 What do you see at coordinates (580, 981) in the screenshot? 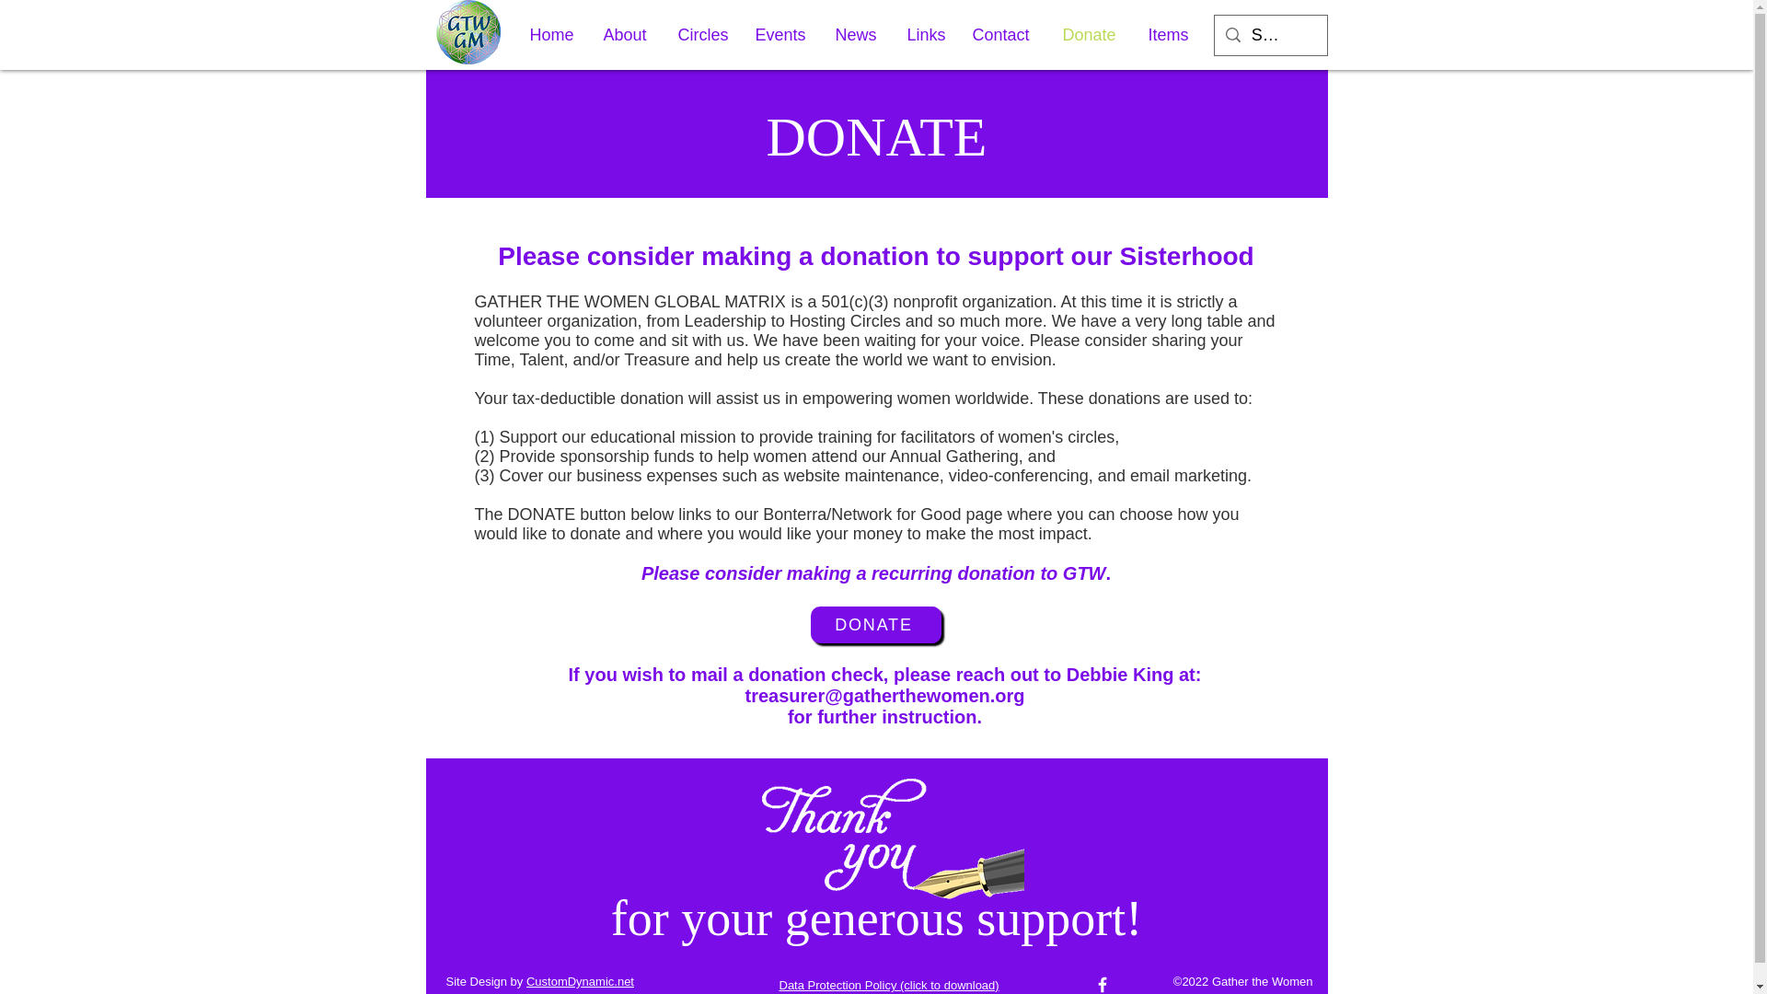
I see `CustomDynamic.net` at bounding box center [580, 981].